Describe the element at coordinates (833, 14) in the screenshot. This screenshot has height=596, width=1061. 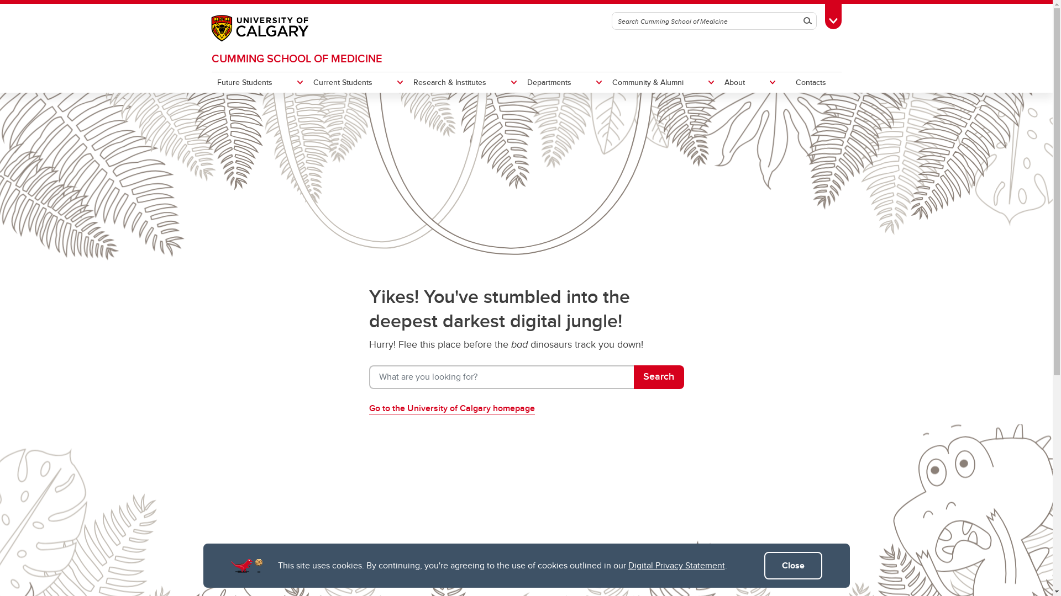
I see `Toggle Toolbox` at that location.